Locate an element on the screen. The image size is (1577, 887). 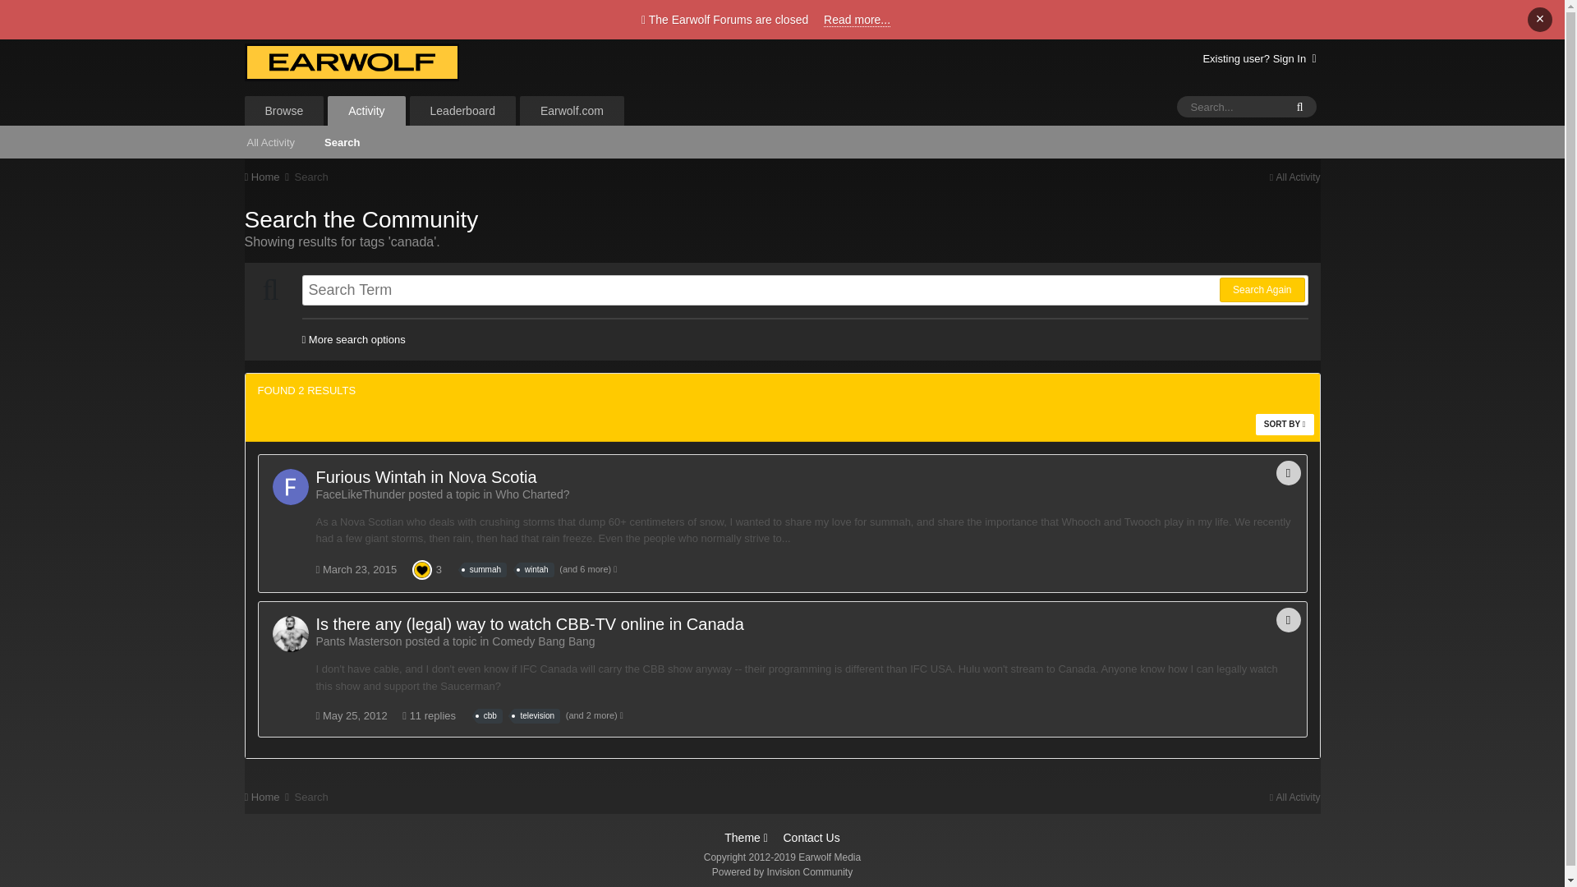
Home is located at coordinates (268, 177).